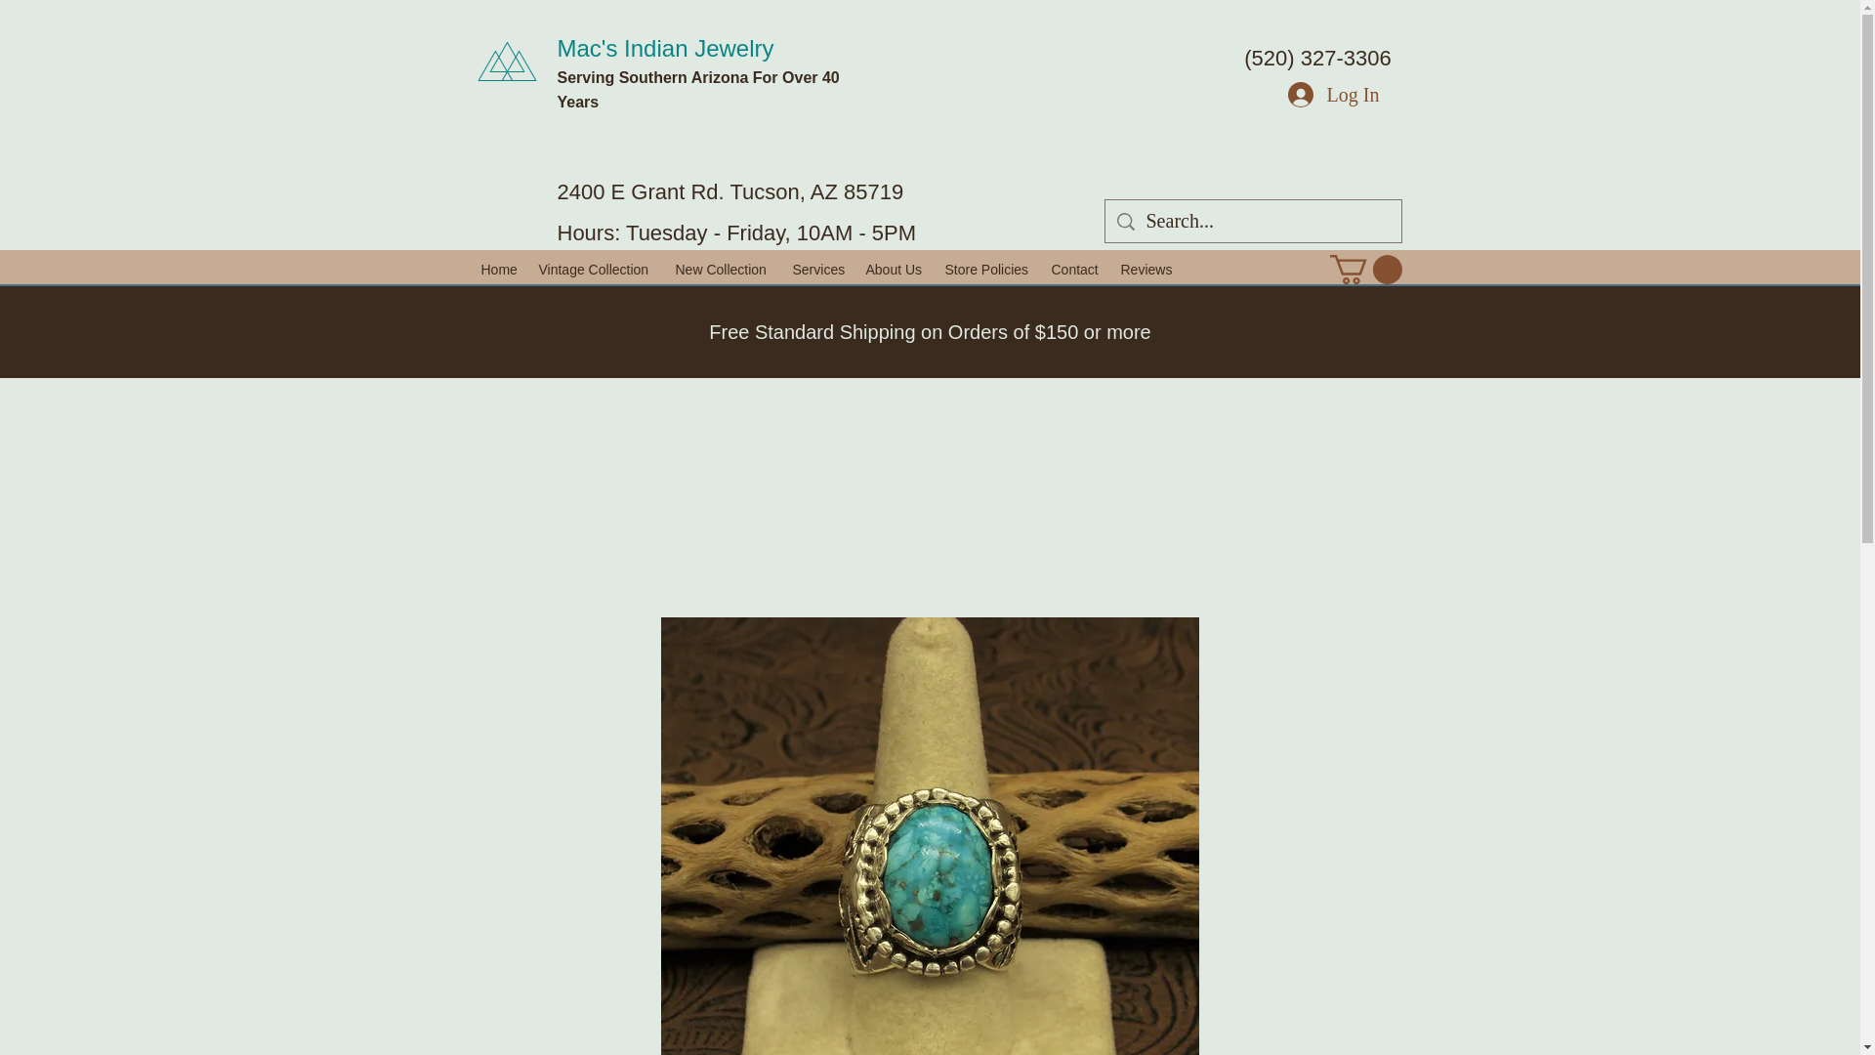  Describe the element at coordinates (1146, 270) in the screenshot. I see `Reviews` at that location.